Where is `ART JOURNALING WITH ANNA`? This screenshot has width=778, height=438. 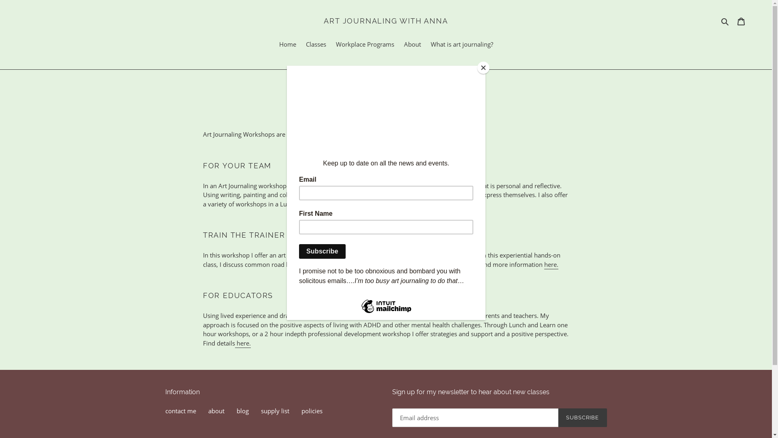
ART JOURNALING WITH ANNA is located at coordinates (386, 21).